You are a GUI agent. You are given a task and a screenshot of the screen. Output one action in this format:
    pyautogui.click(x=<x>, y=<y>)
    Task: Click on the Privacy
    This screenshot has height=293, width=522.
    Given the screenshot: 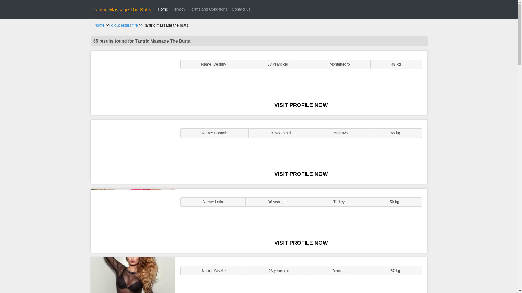 What is the action you would take?
    pyautogui.click(x=179, y=9)
    